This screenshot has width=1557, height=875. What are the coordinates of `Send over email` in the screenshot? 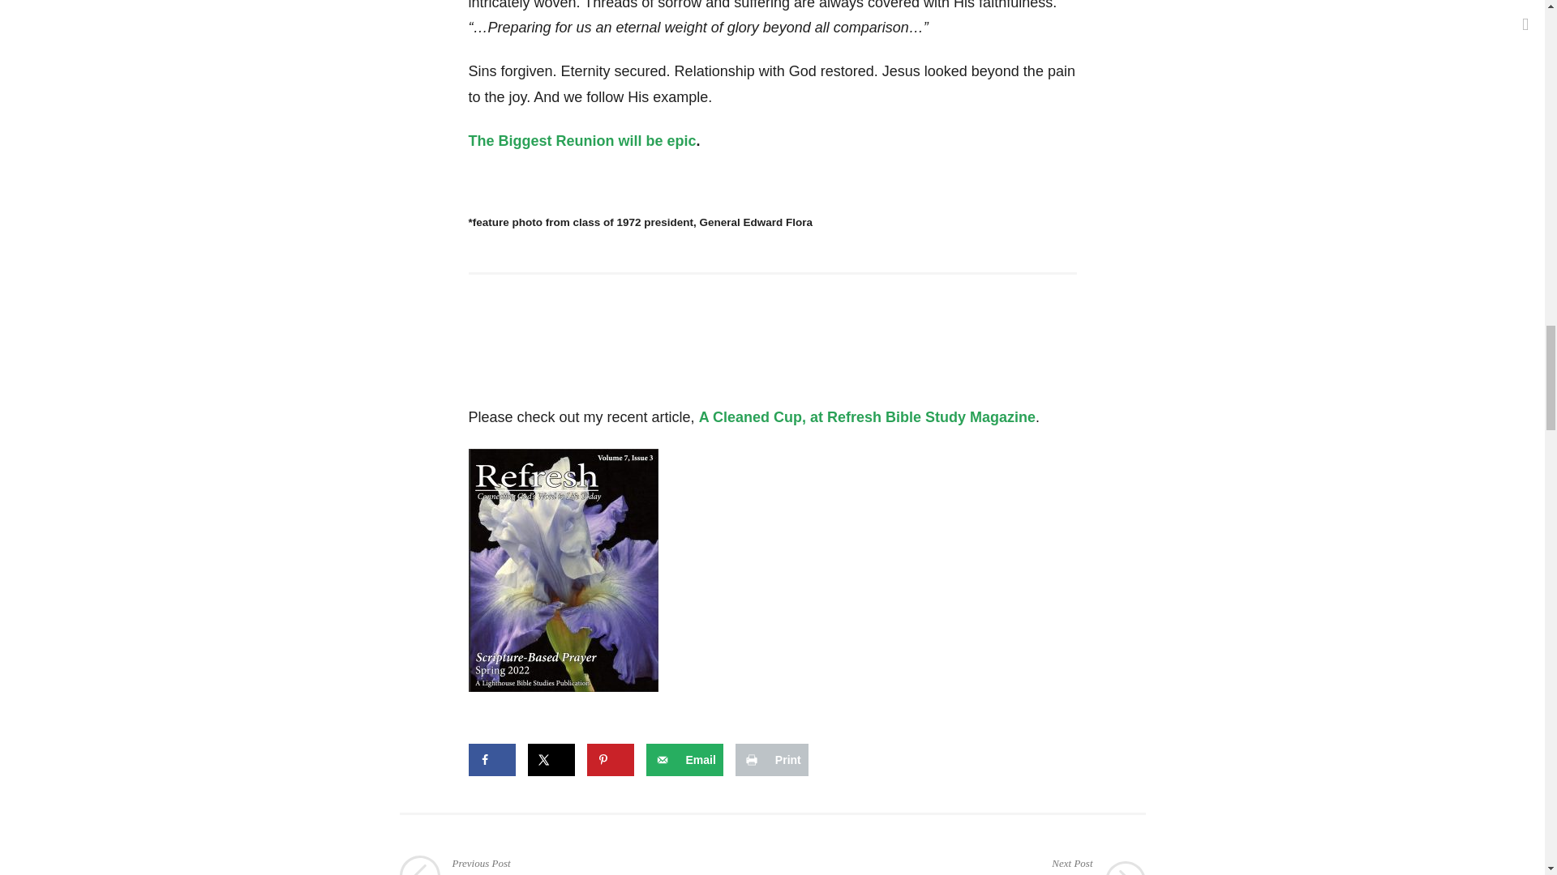 It's located at (684, 760).